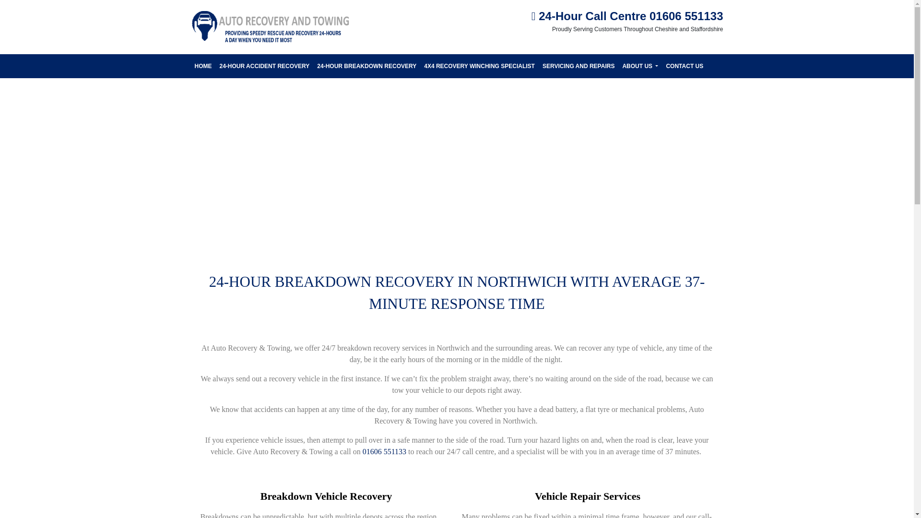 This screenshot has width=921, height=518. Describe the element at coordinates (384, 452) in the screenshot. I see `01606 551133` at that location.